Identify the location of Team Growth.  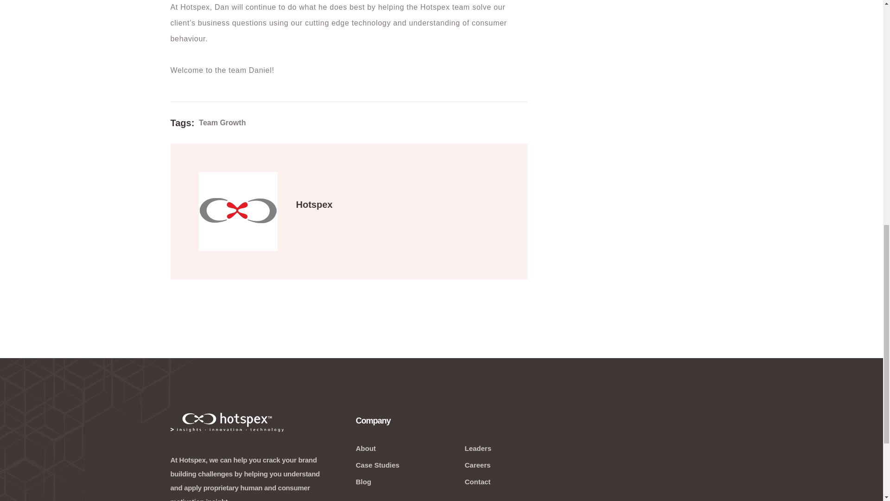
(222, 122).